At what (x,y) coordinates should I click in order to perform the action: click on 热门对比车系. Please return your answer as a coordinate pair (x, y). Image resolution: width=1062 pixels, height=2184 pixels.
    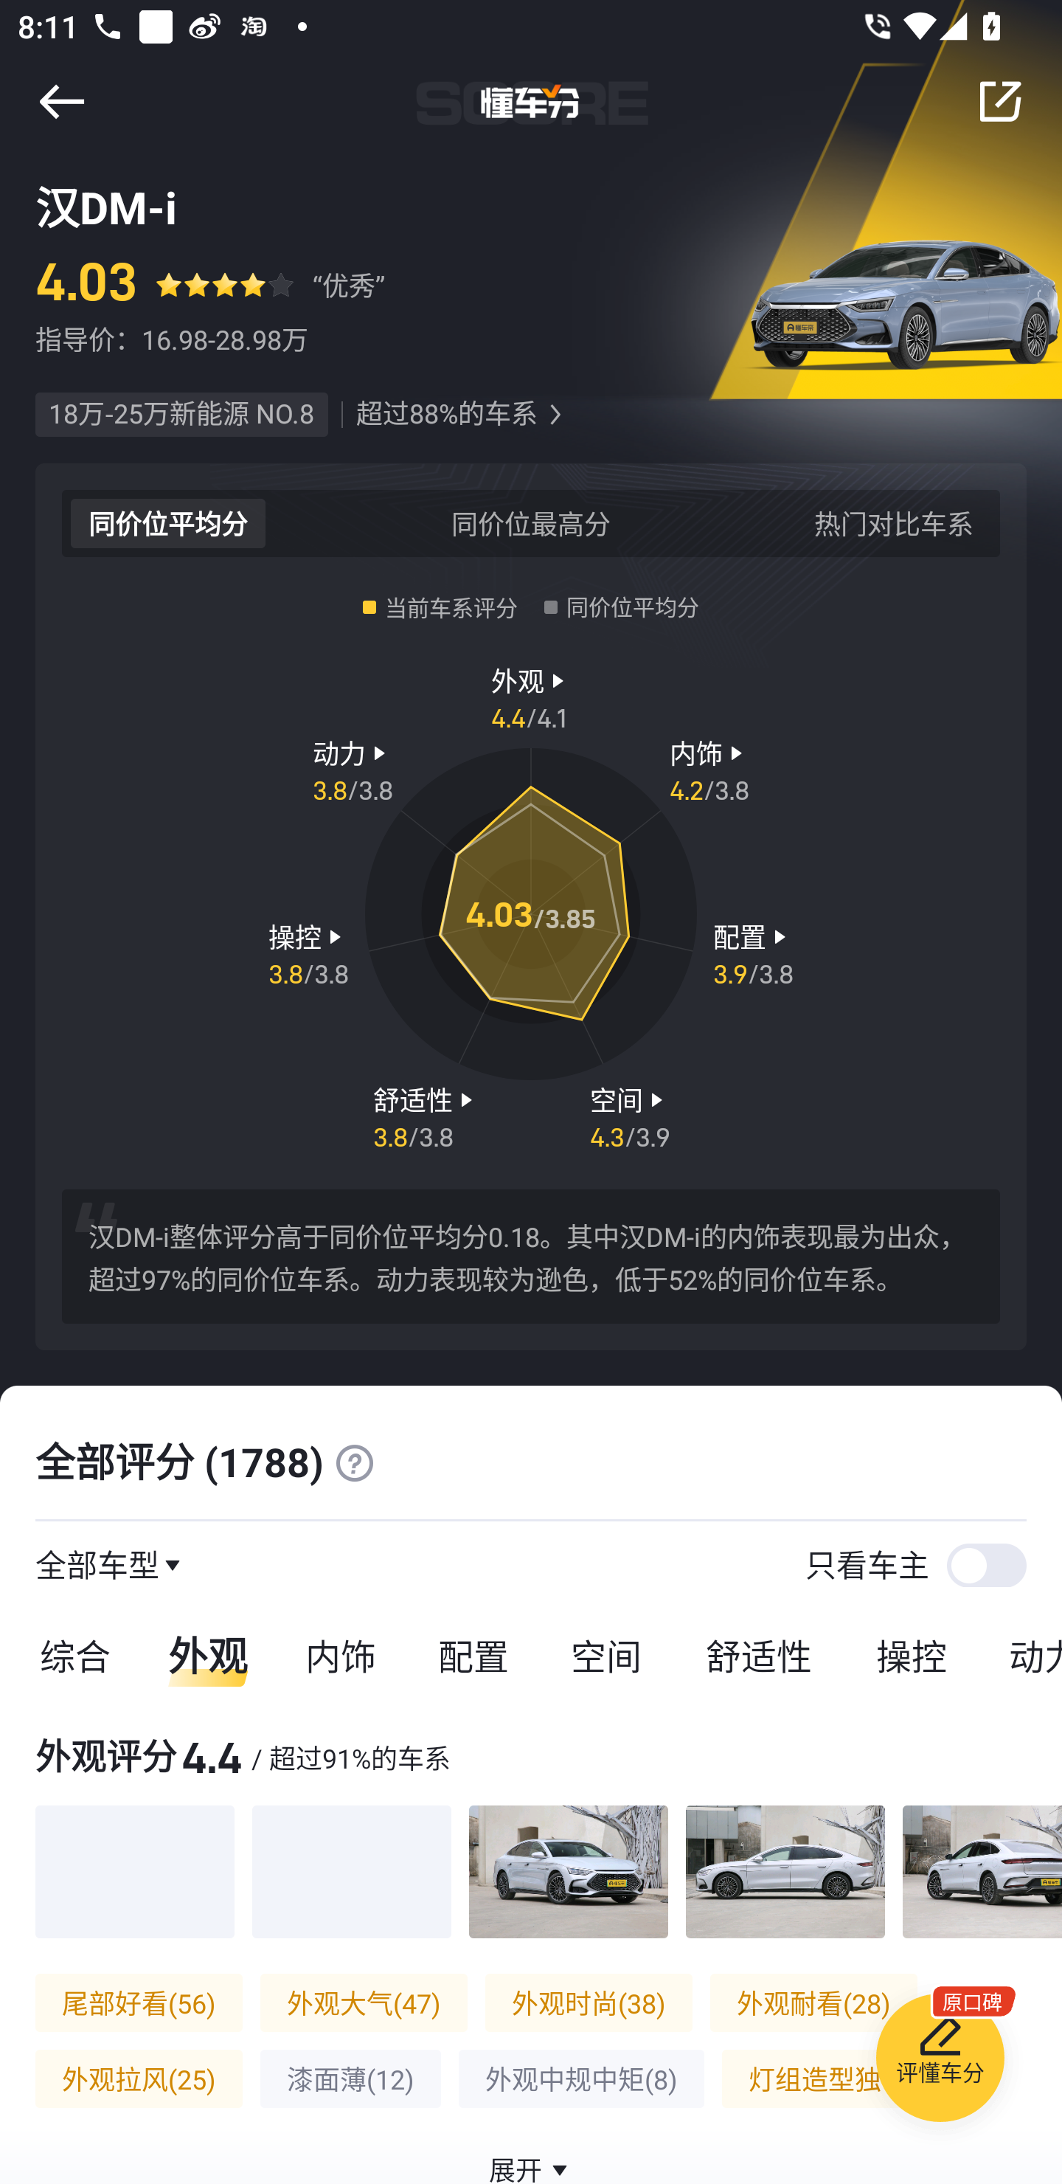
    Looking at the image, I should click on (894, 522).